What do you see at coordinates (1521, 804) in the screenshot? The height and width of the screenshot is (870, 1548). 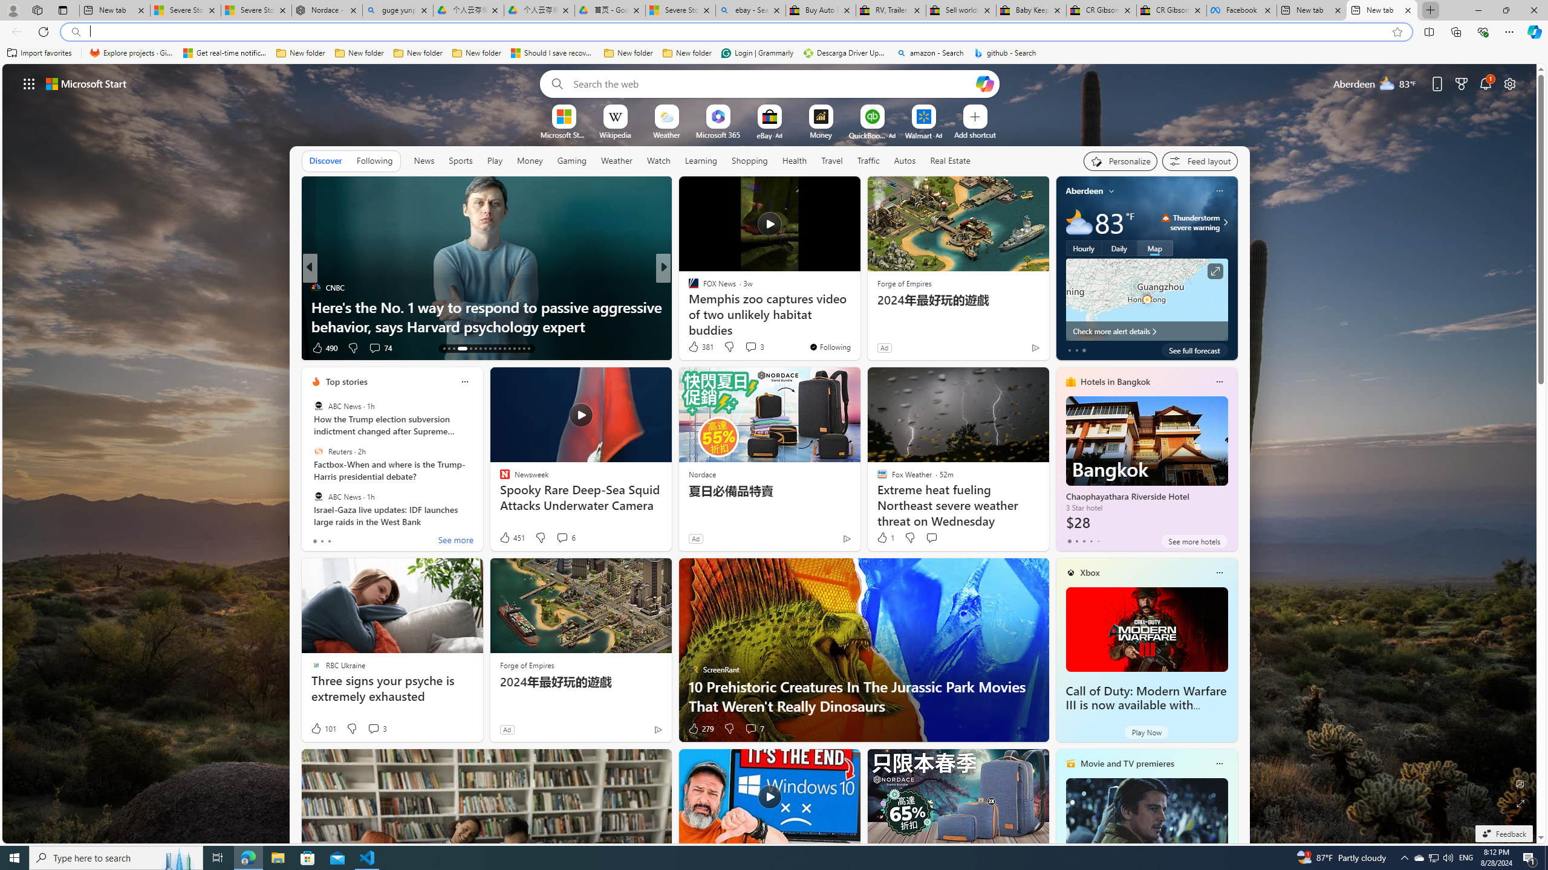 I see `Expand background` at bounding box center [1521, 804].